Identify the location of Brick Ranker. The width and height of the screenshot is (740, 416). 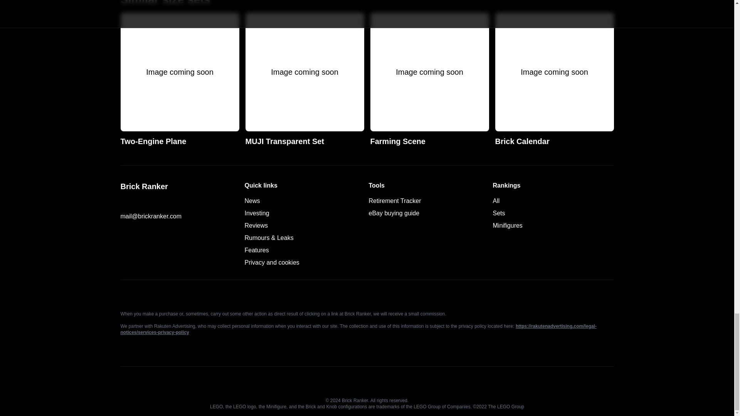
(256, 250).